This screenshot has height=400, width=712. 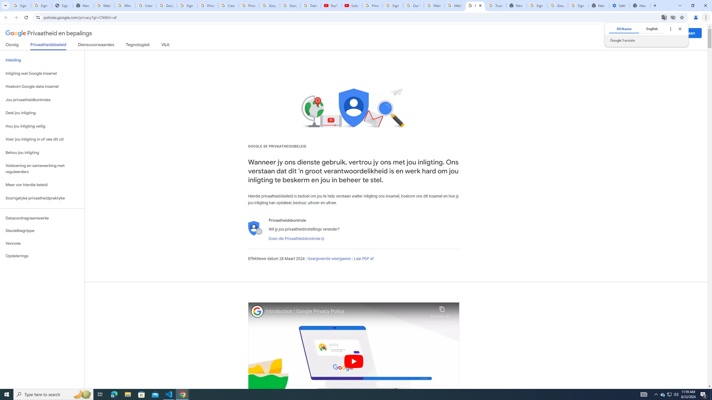 What do you see at coordinates (599, 6) in the screenshot?
I see `New Tab` at bounding box center [599, 6].